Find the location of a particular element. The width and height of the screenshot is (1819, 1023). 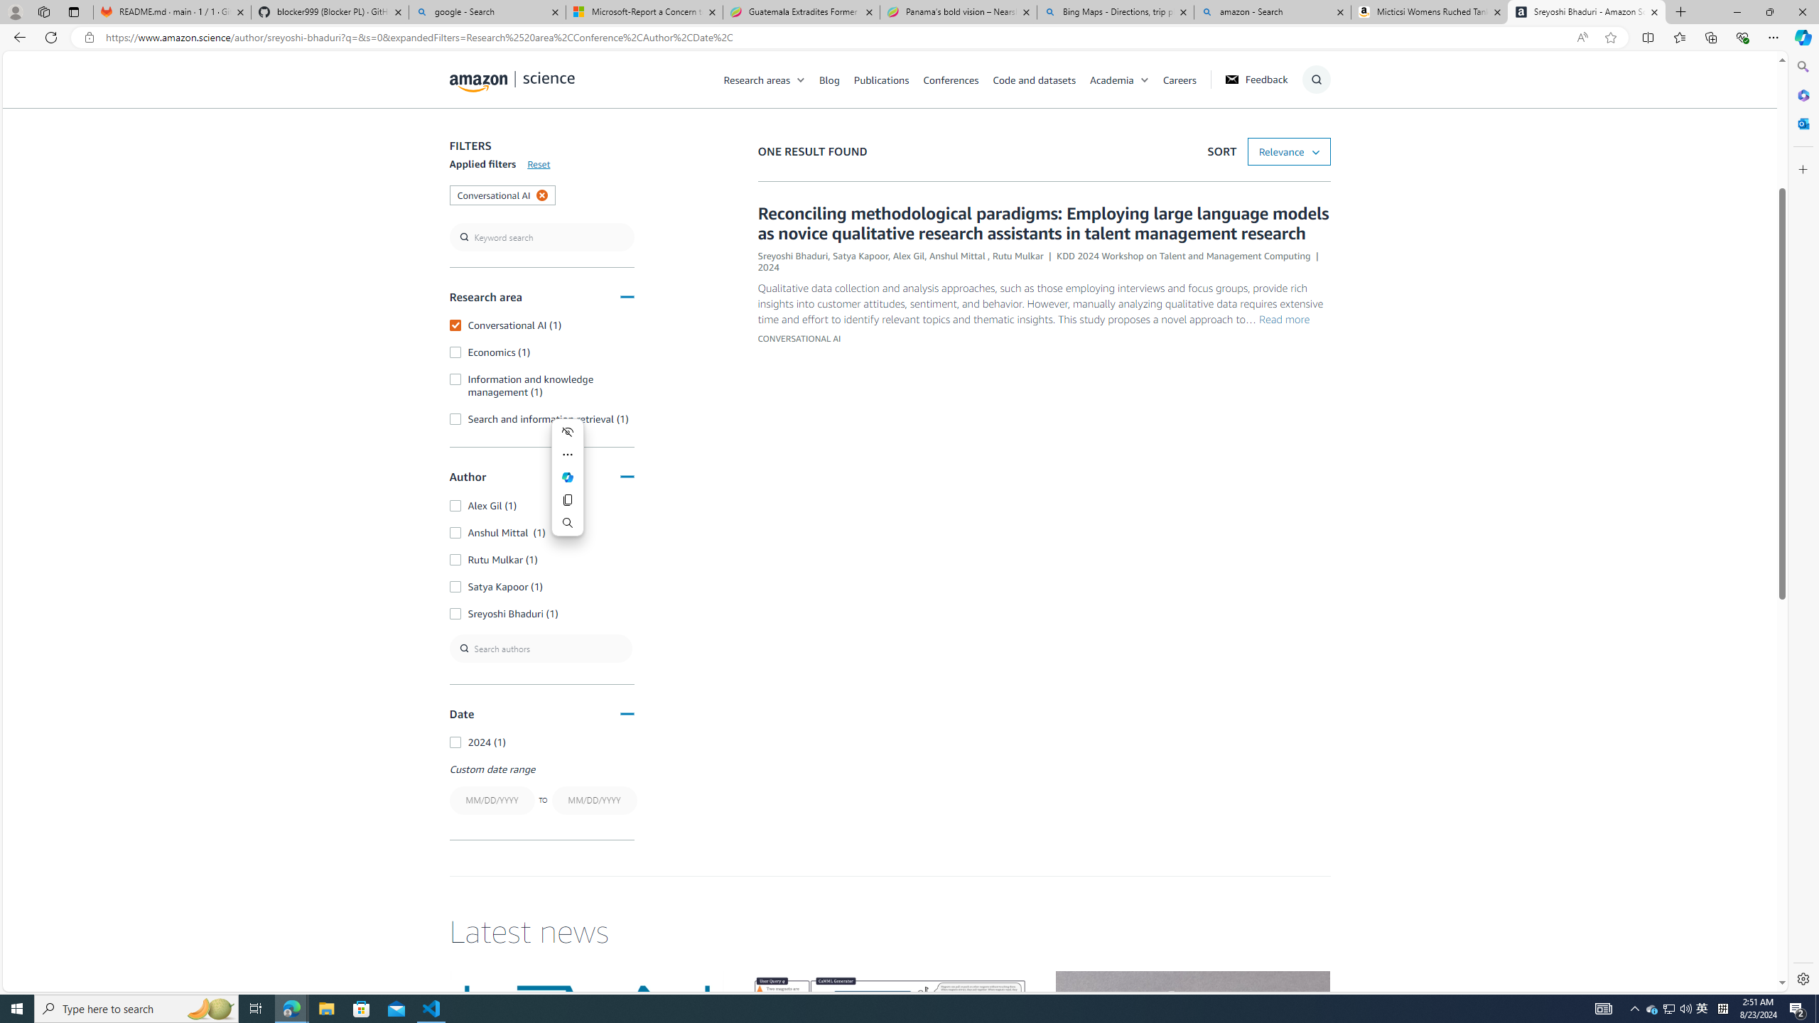

Satya Kapoor is located at coordinates (860, 256).